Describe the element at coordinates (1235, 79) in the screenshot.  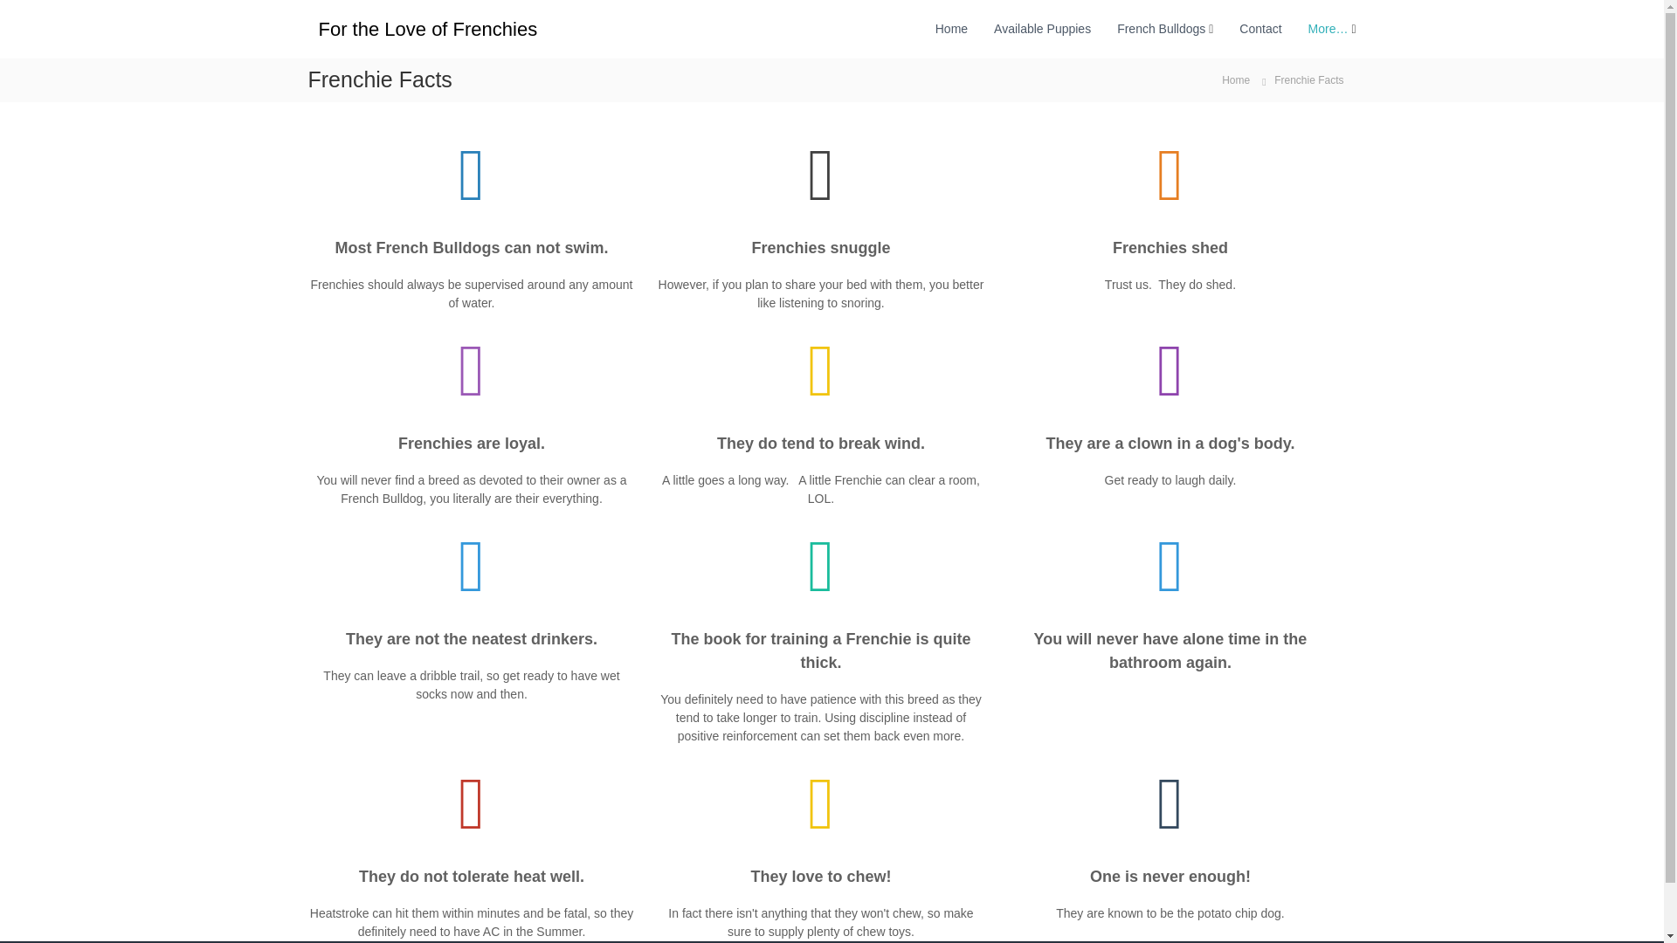
I see `Home` at that location.